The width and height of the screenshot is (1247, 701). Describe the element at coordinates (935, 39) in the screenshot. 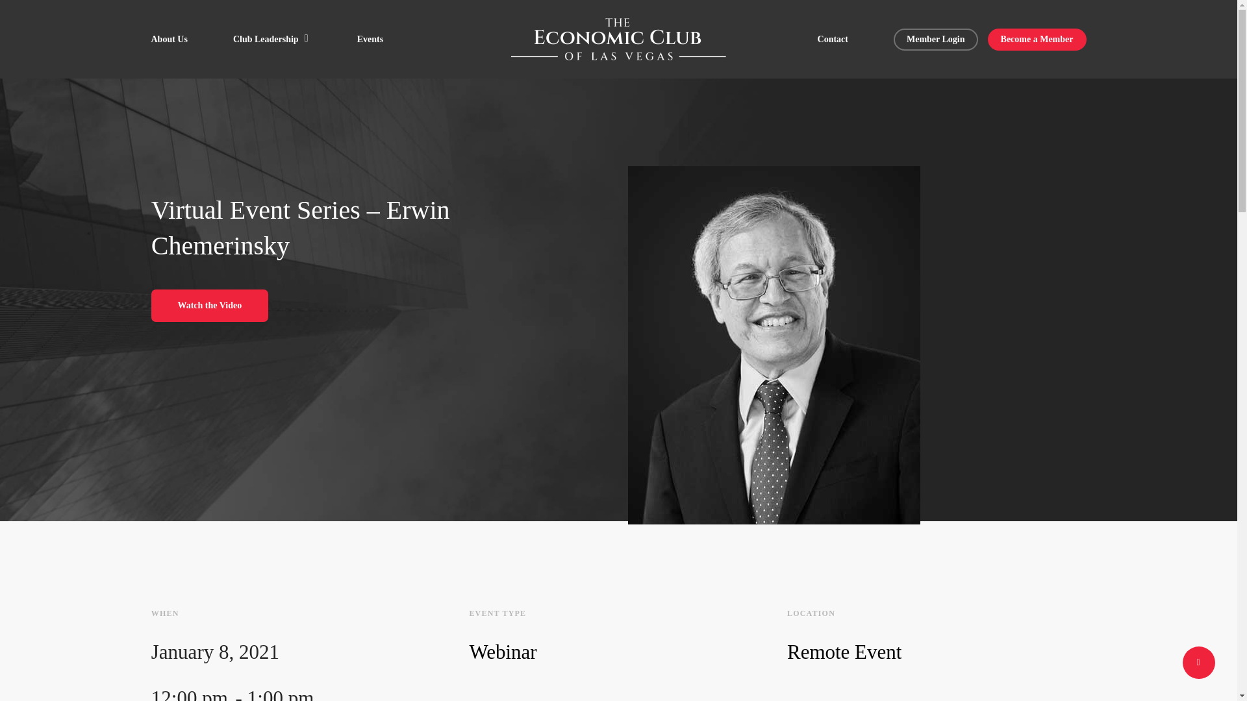

I see `Member Login` at that location.